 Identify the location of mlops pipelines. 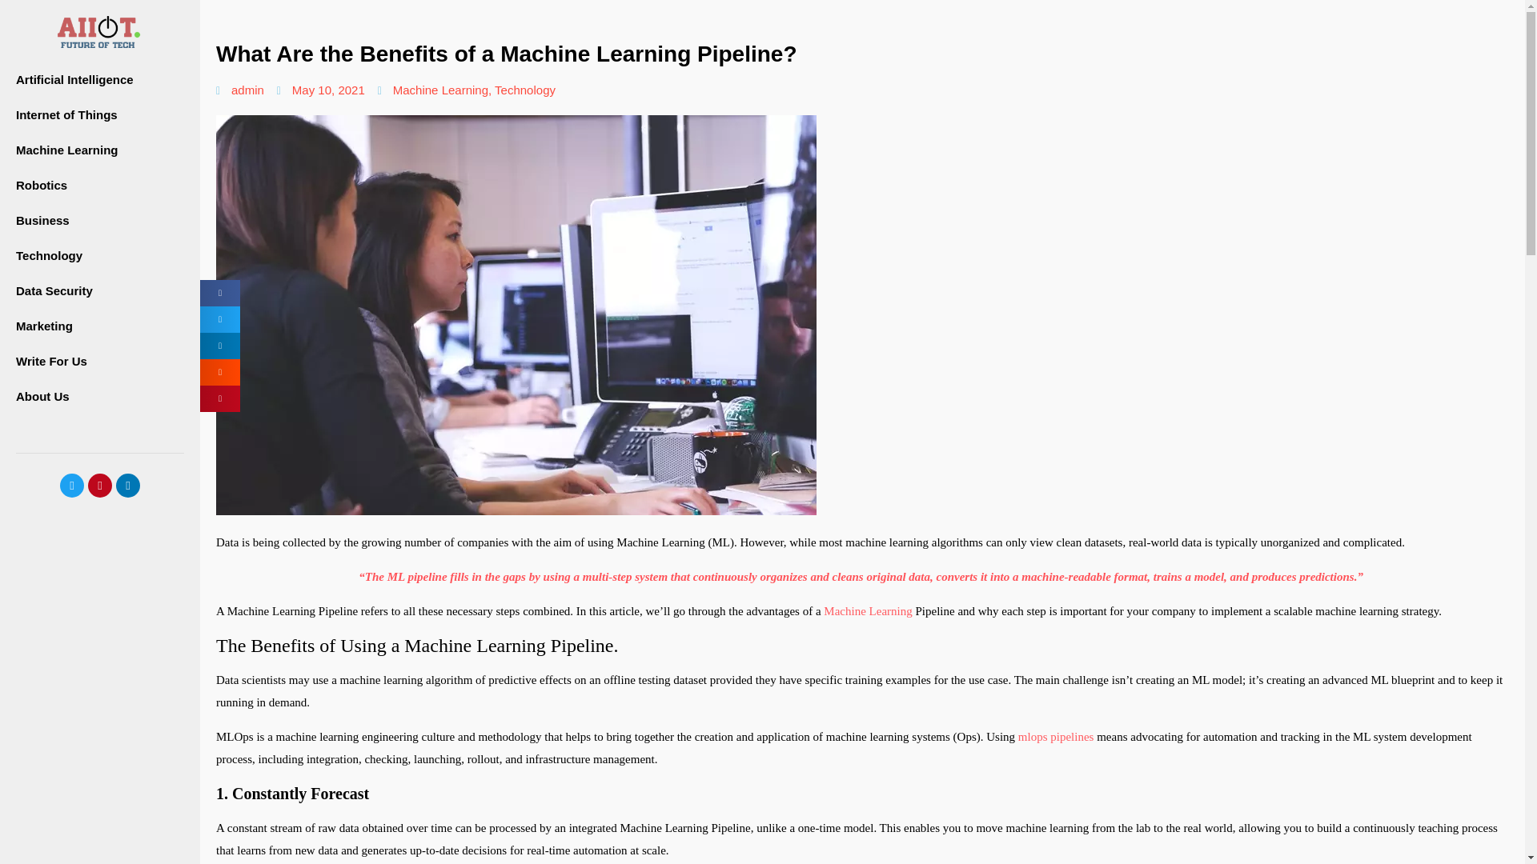
(1056, 736).